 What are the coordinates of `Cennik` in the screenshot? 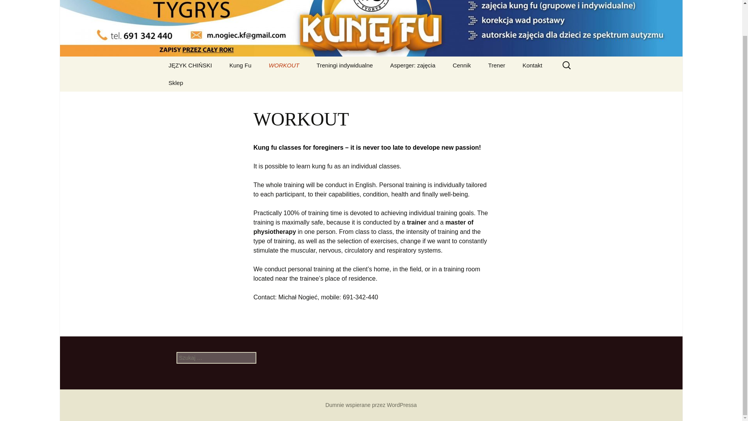 It's located at (462, 65).